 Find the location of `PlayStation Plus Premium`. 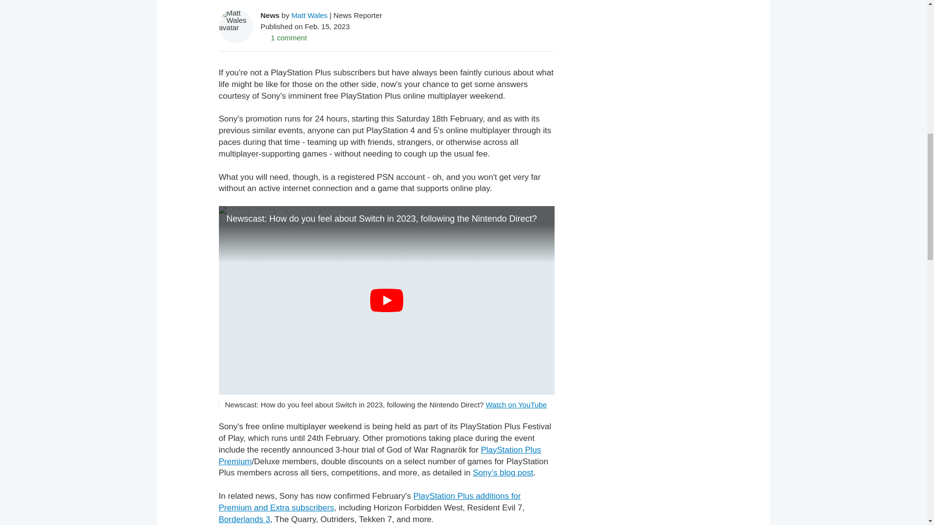

PlayStation Plus Premium is located at coordinates (380, 455).